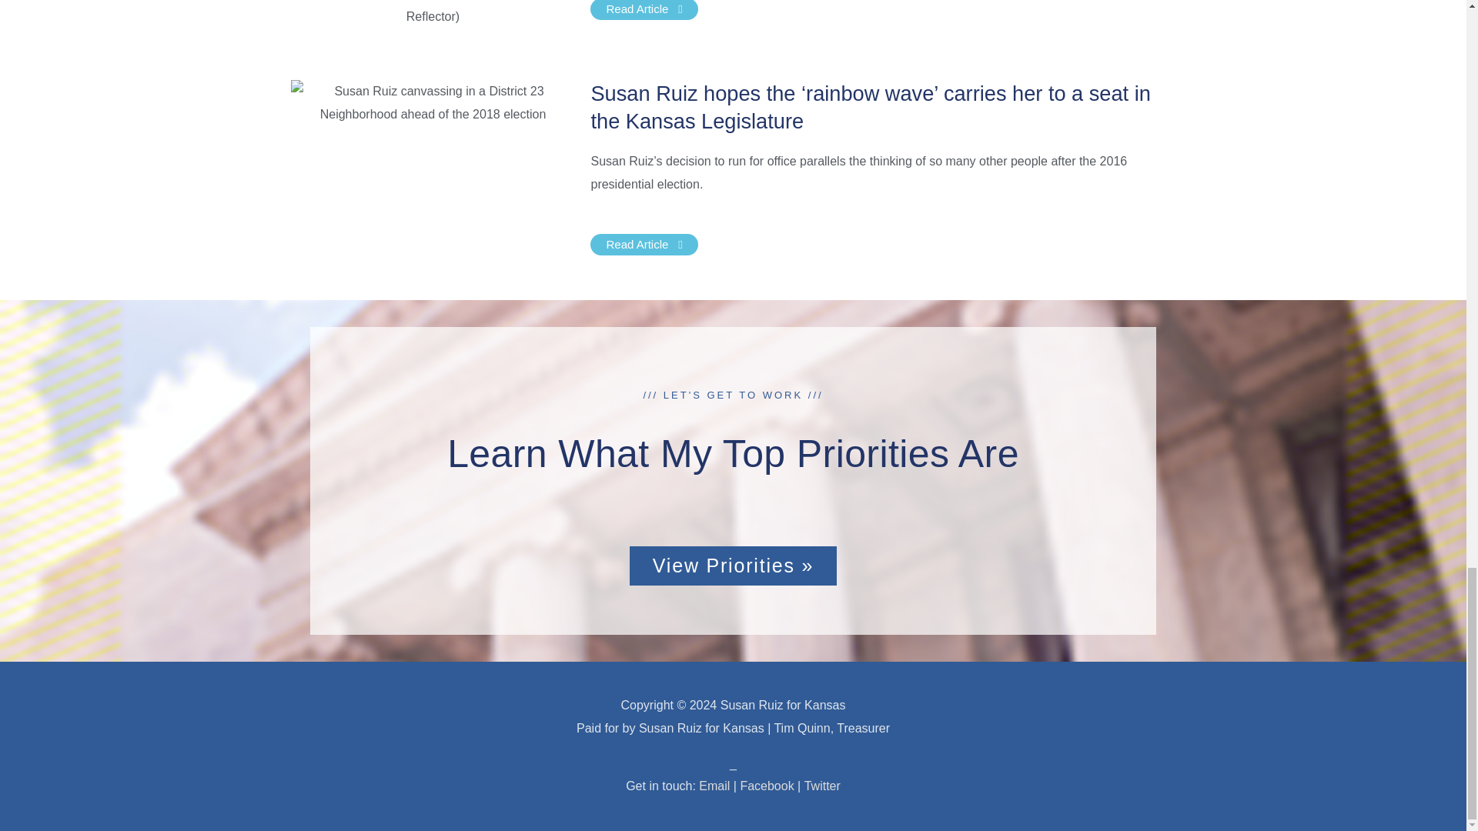  I want to click on Read Article, so click(644, 244).